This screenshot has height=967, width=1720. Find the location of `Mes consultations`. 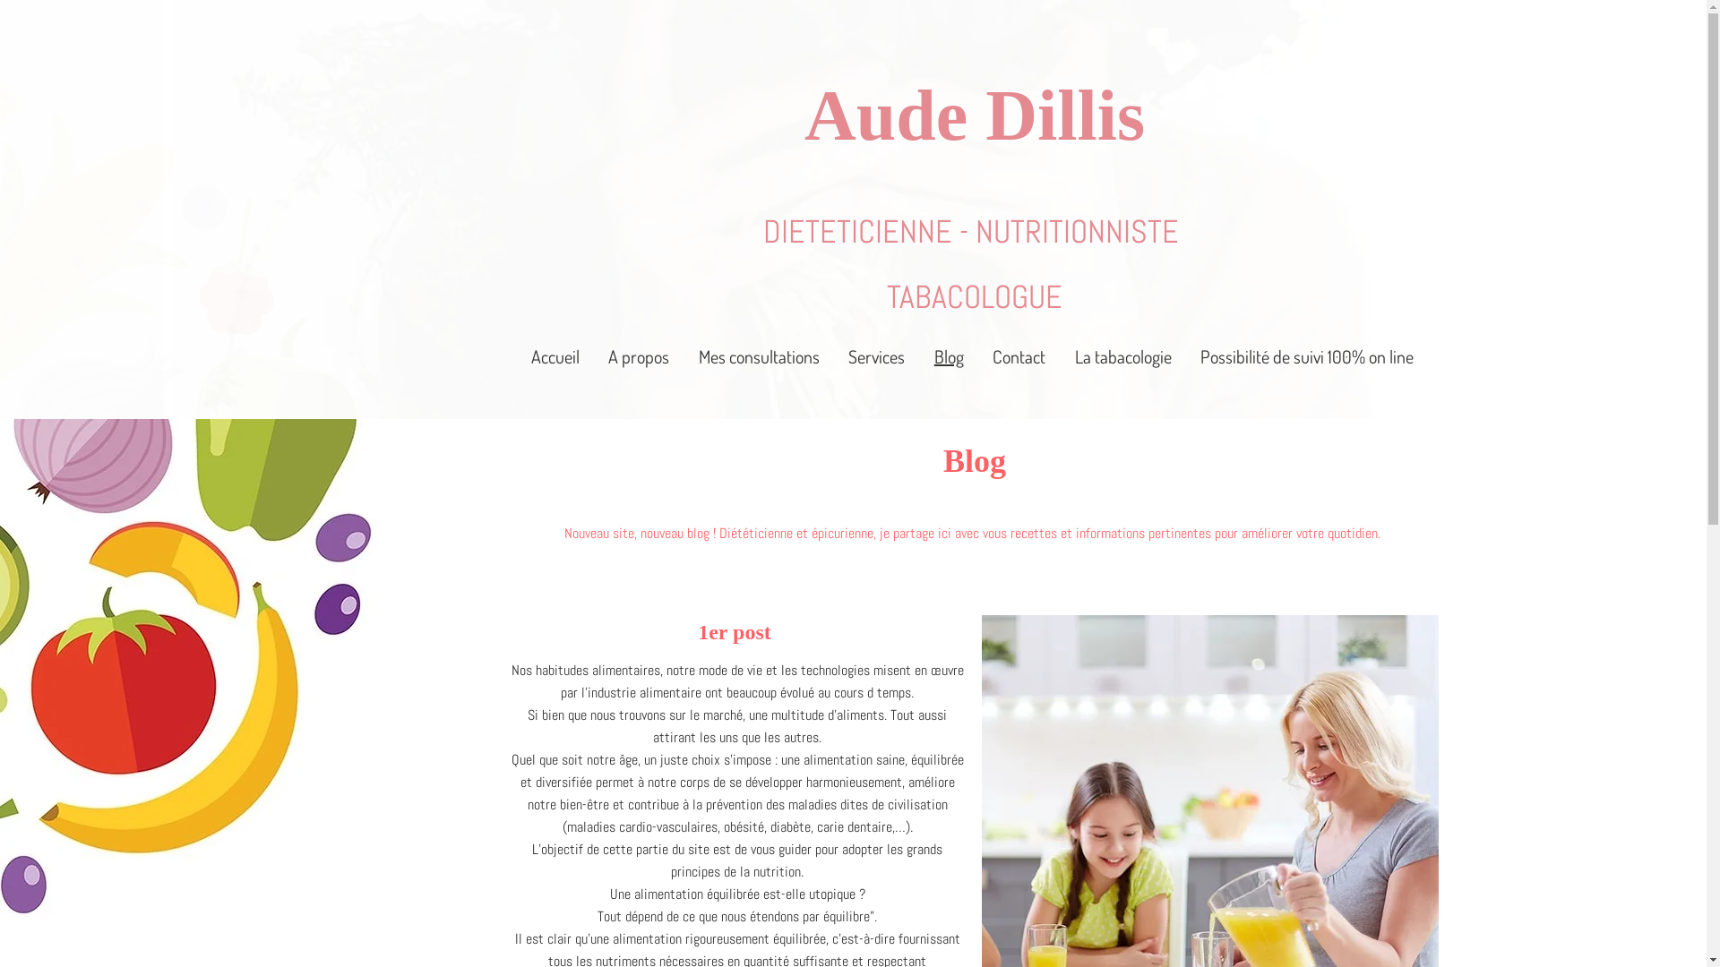

Mes consultations is located at coordinates (760, 356).